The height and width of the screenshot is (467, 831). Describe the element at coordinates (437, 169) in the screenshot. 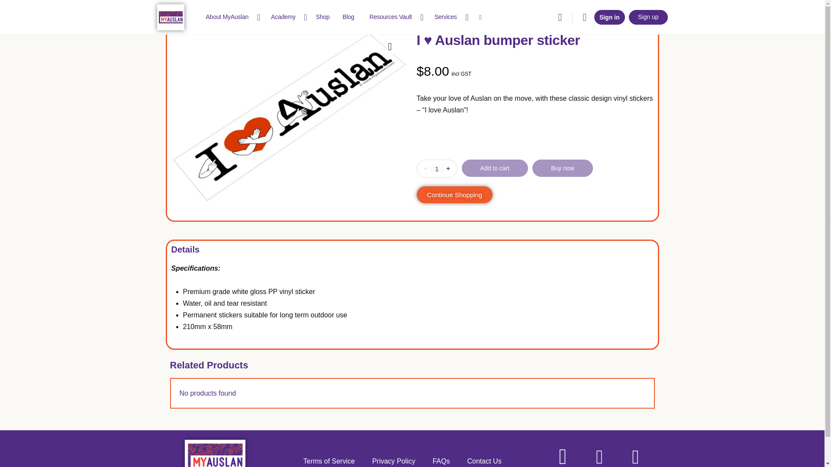

I see `Qty` at that location.